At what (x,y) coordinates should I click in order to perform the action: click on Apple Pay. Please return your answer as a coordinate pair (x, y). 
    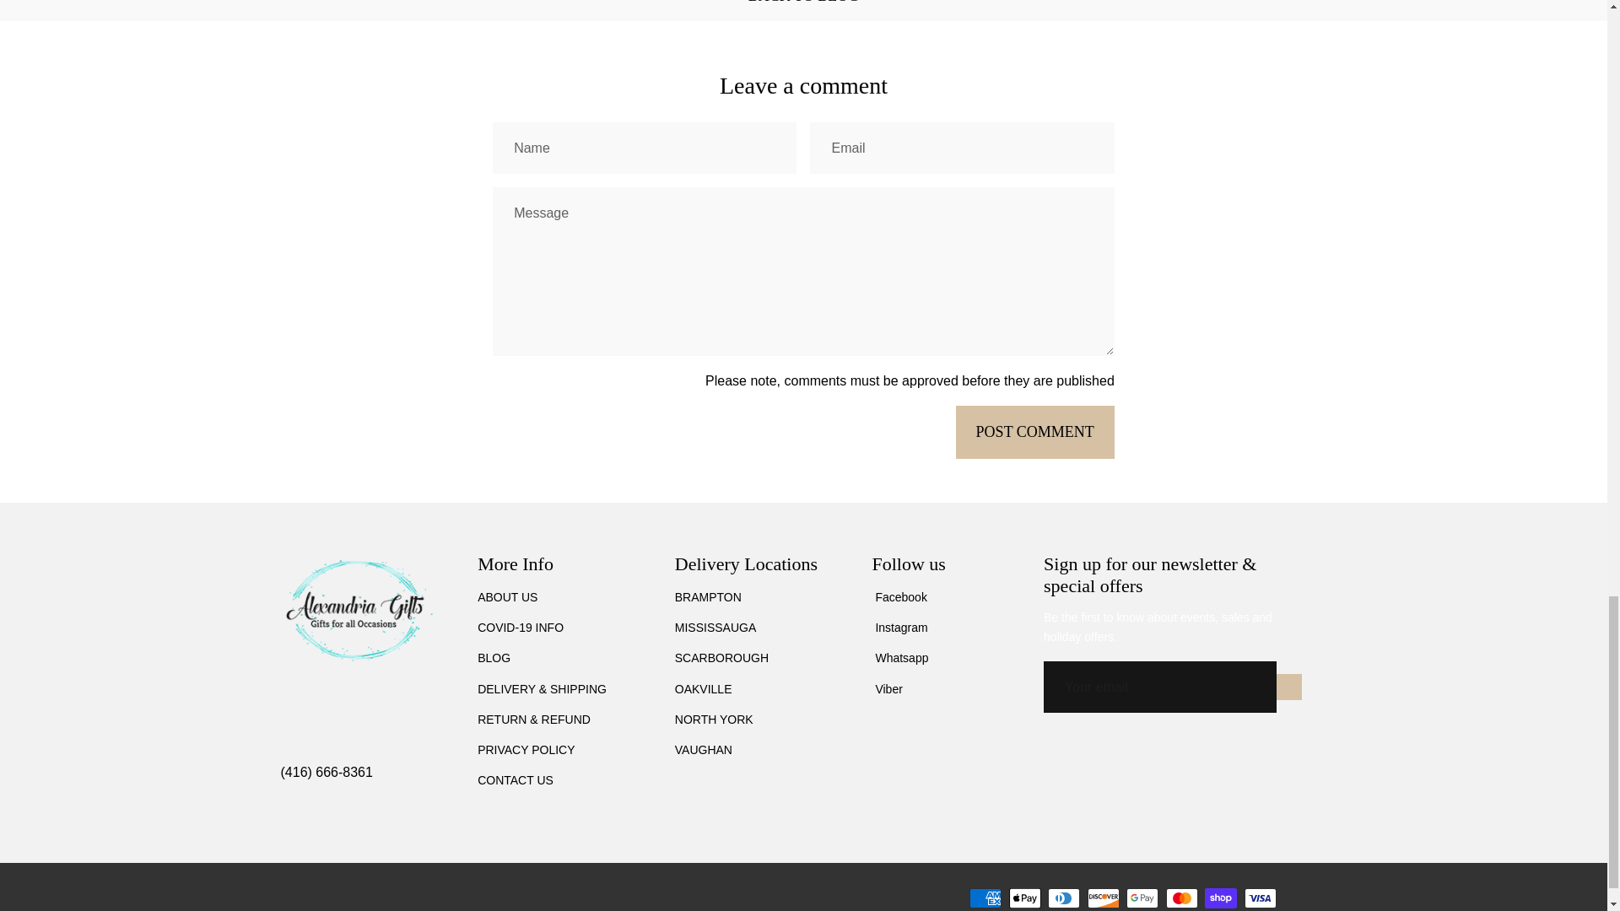
    Looking at the image, I should click on (1025, 898).